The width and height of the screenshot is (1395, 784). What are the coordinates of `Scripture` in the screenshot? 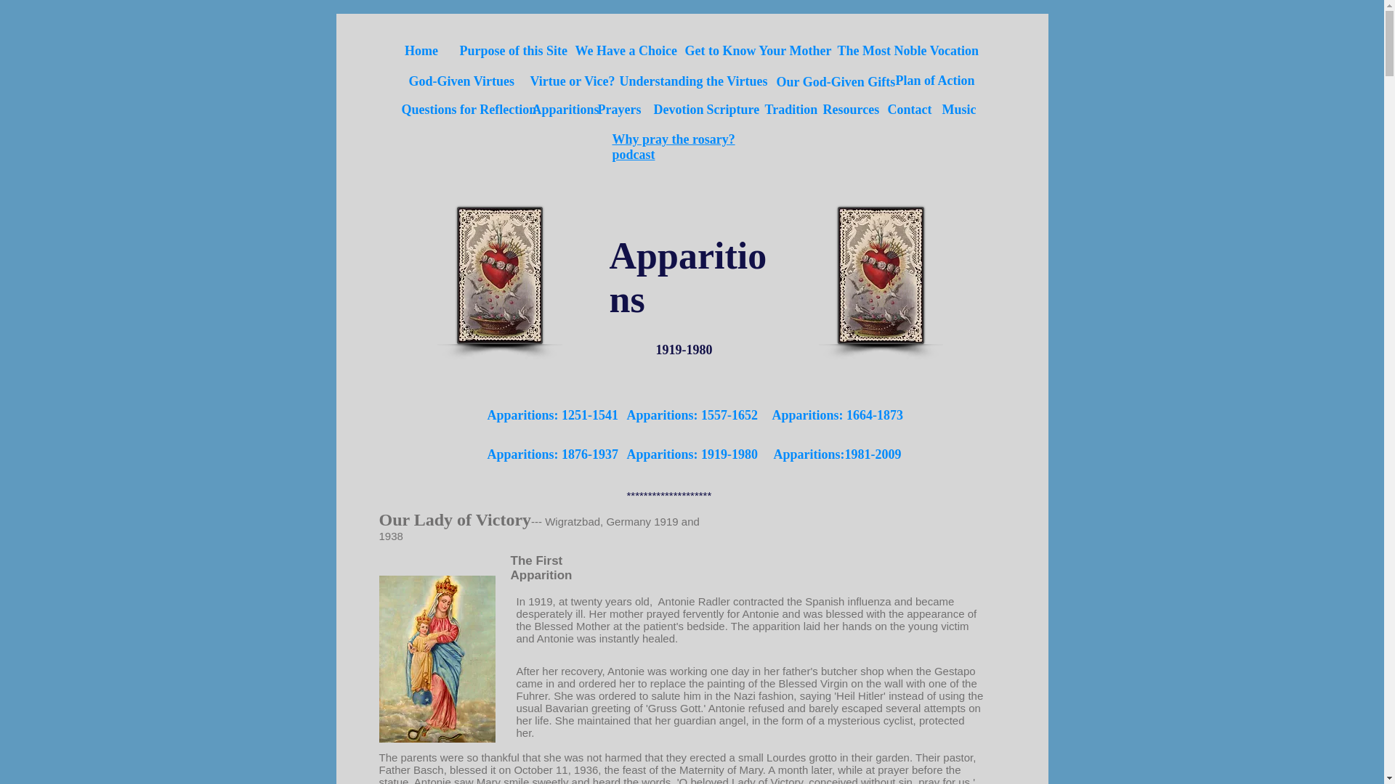 It's located at (732, 110).